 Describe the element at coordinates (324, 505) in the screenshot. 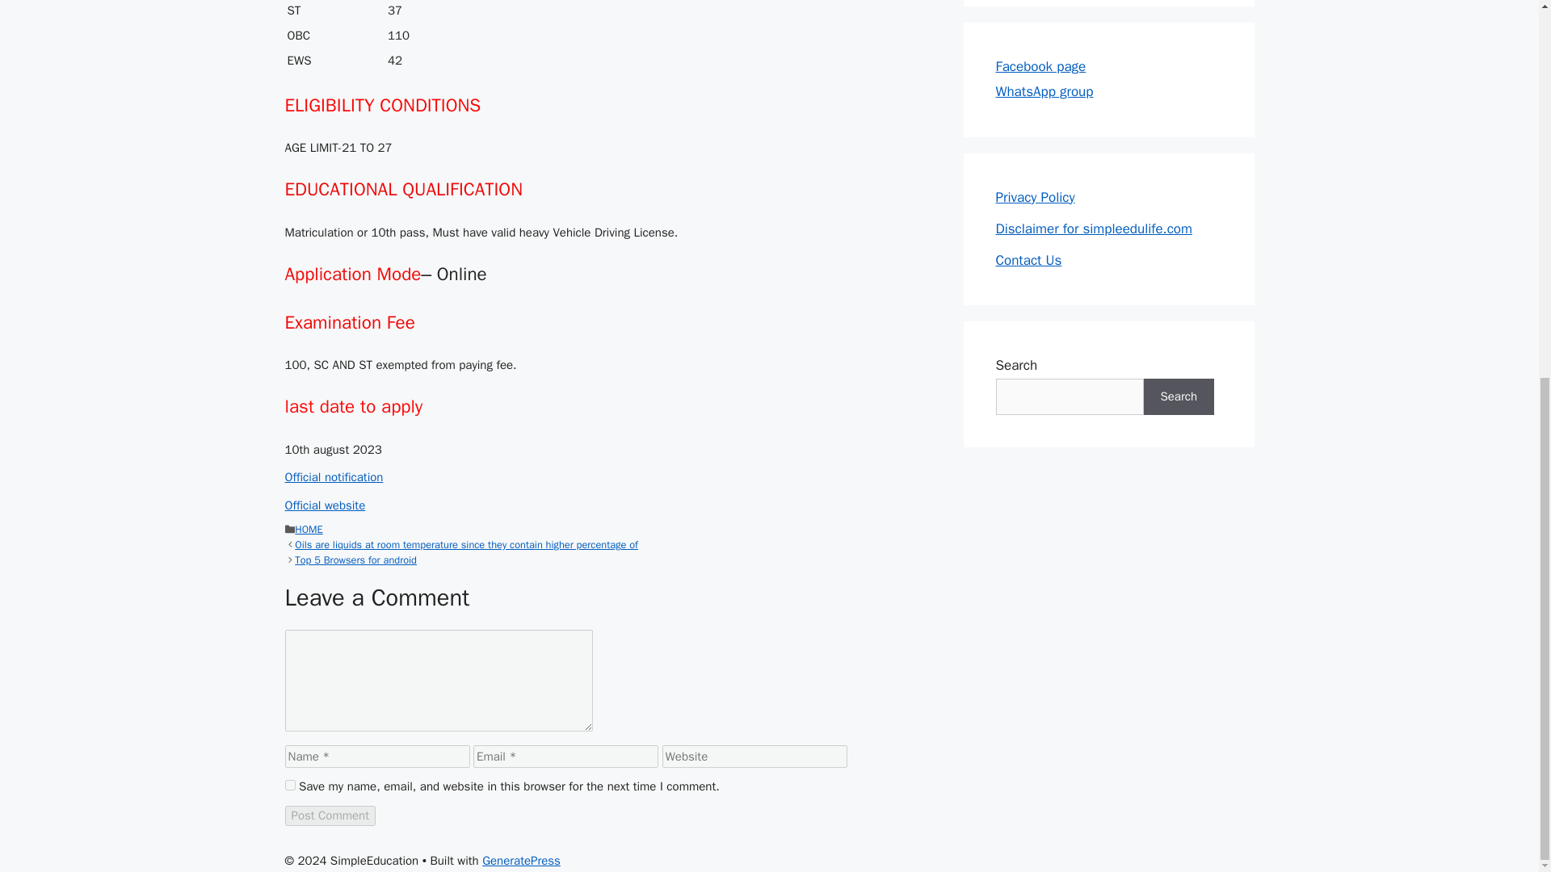

I see `Official website` at that location.